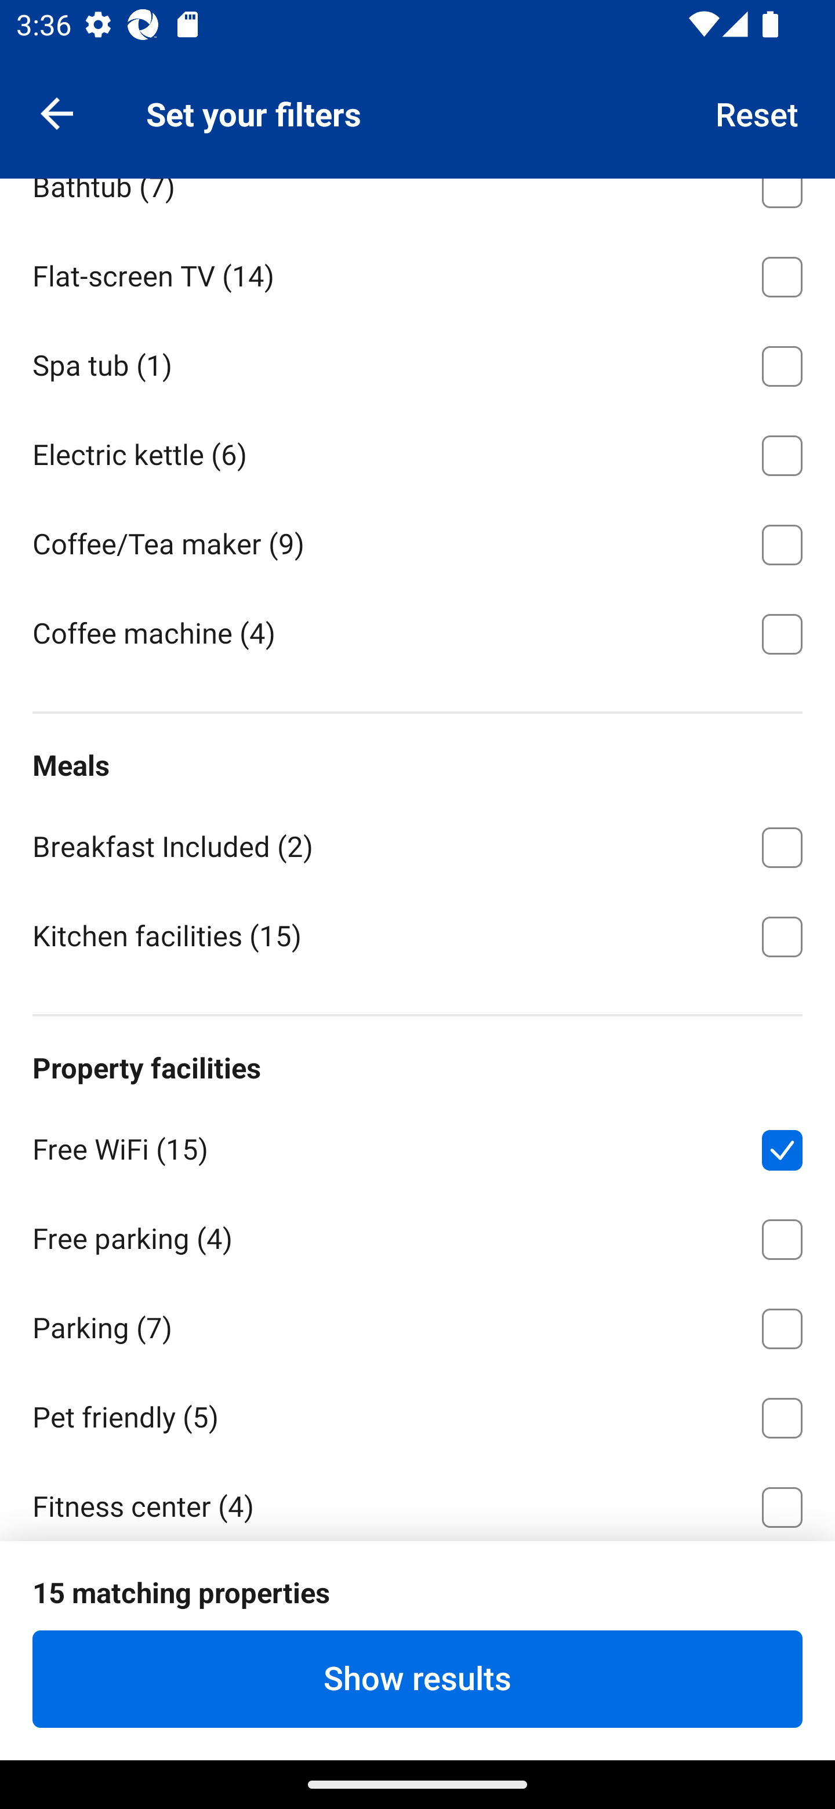 The image size is (835, 1809). I want to click on Parking ⁦(7), so click(418, 1324).